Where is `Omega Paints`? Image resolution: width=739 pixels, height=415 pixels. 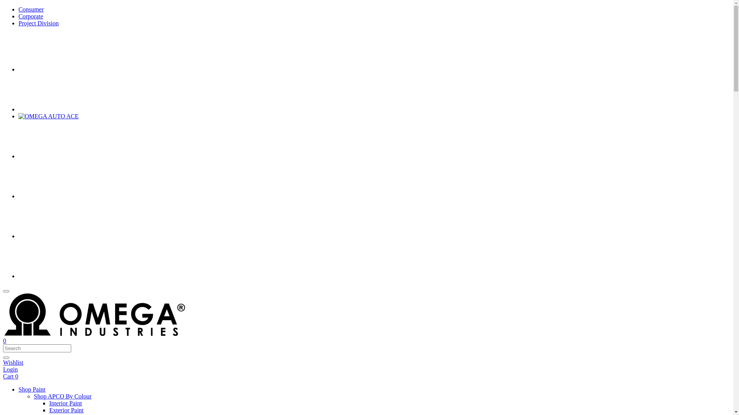
Omega Paints is located at coordinates (63, 109).